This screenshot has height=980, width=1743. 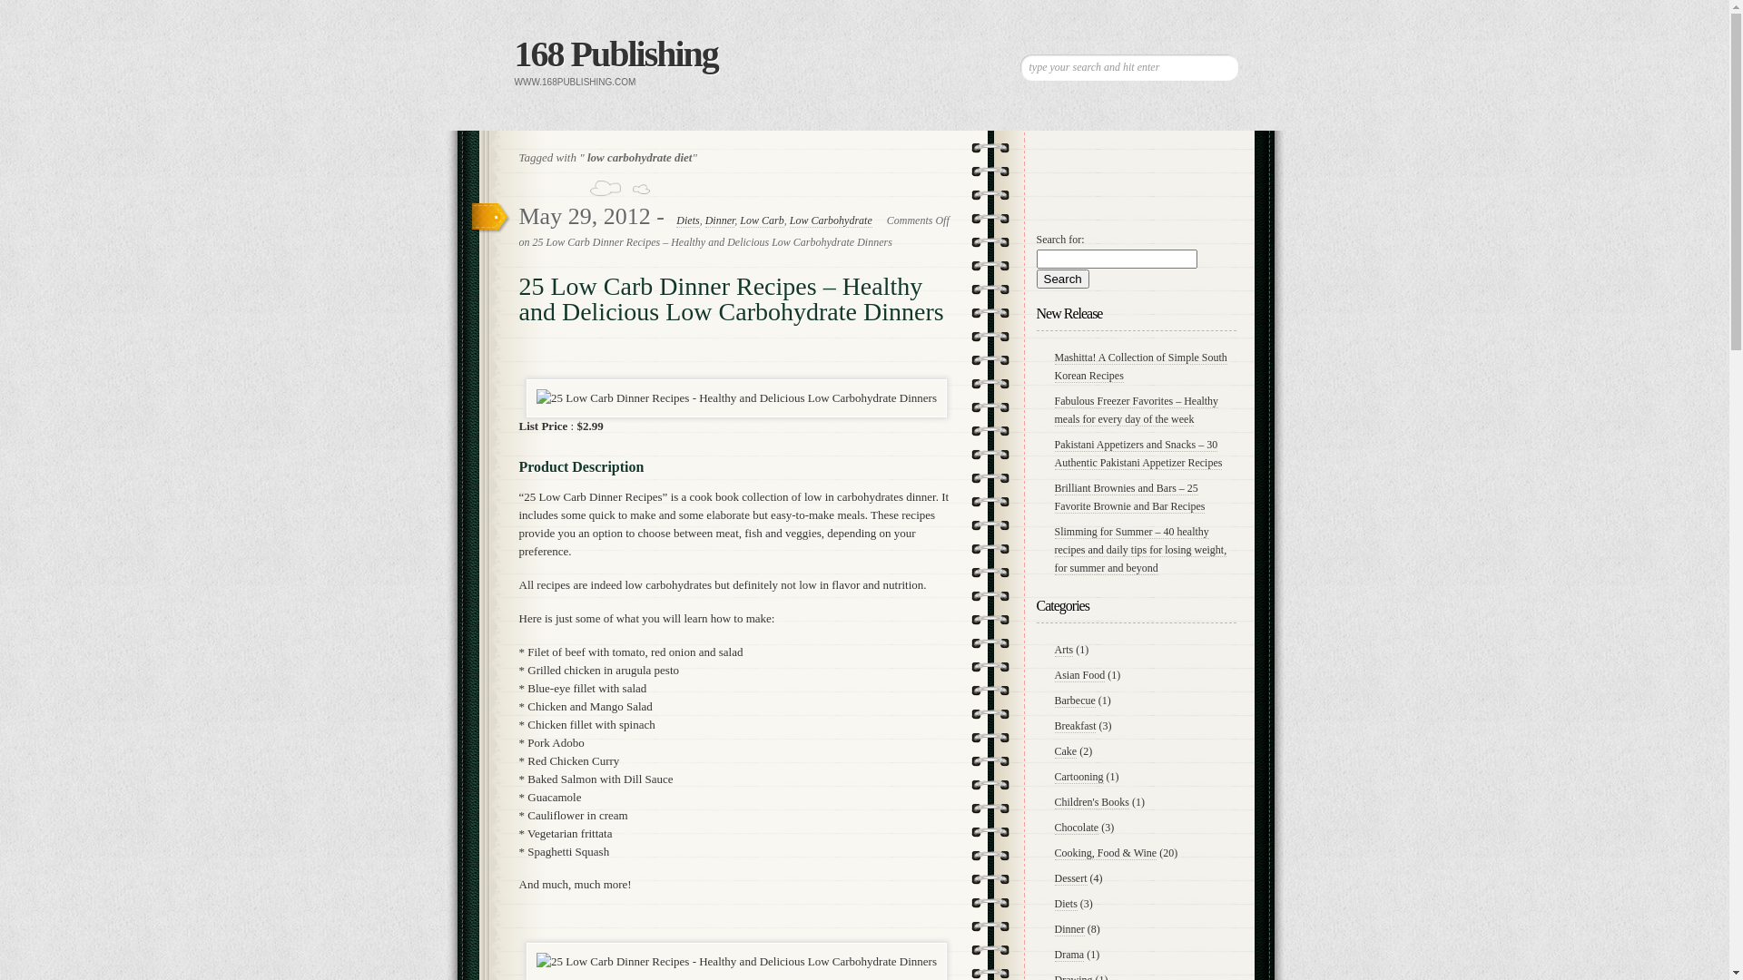 I want to click on Breakfast, so click(x=1076, y=726).